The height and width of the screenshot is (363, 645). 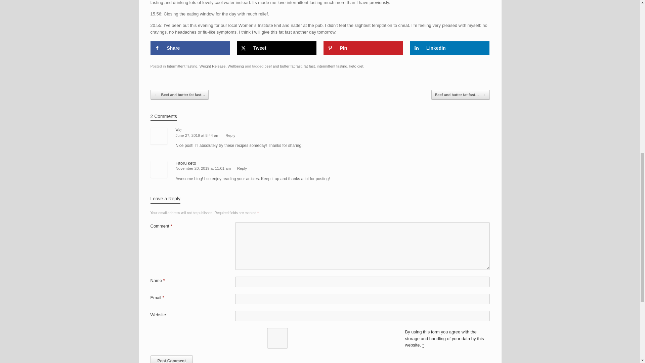 I want to click on You need to accept this checkbox., so click(x=423, y=345).